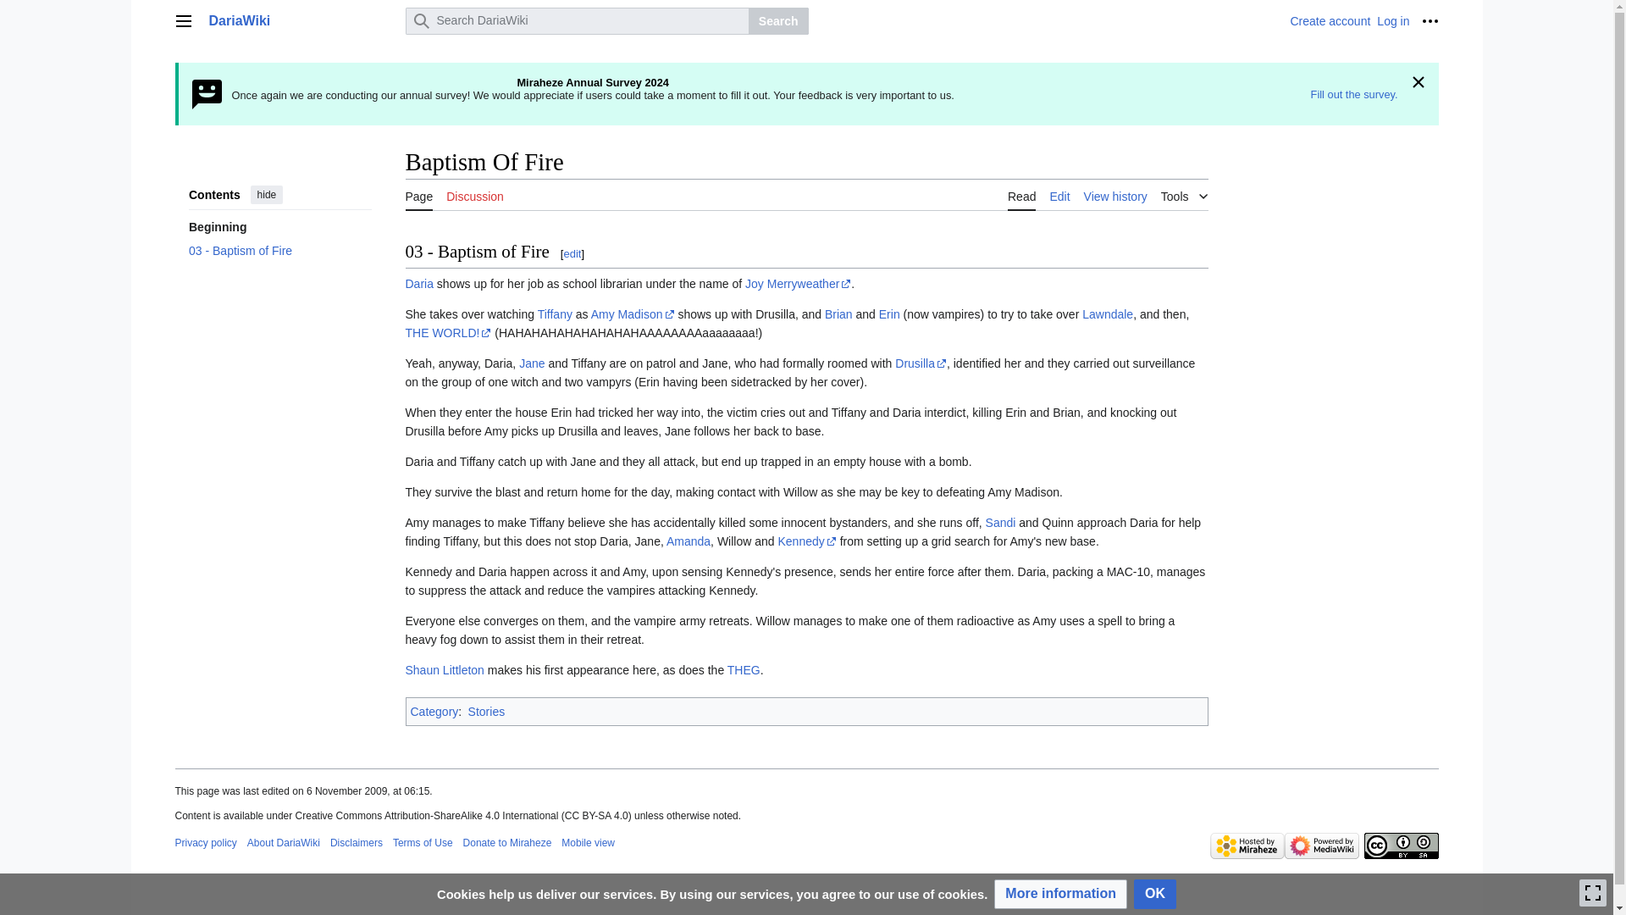  I want to click on hide, so click(266, 195).